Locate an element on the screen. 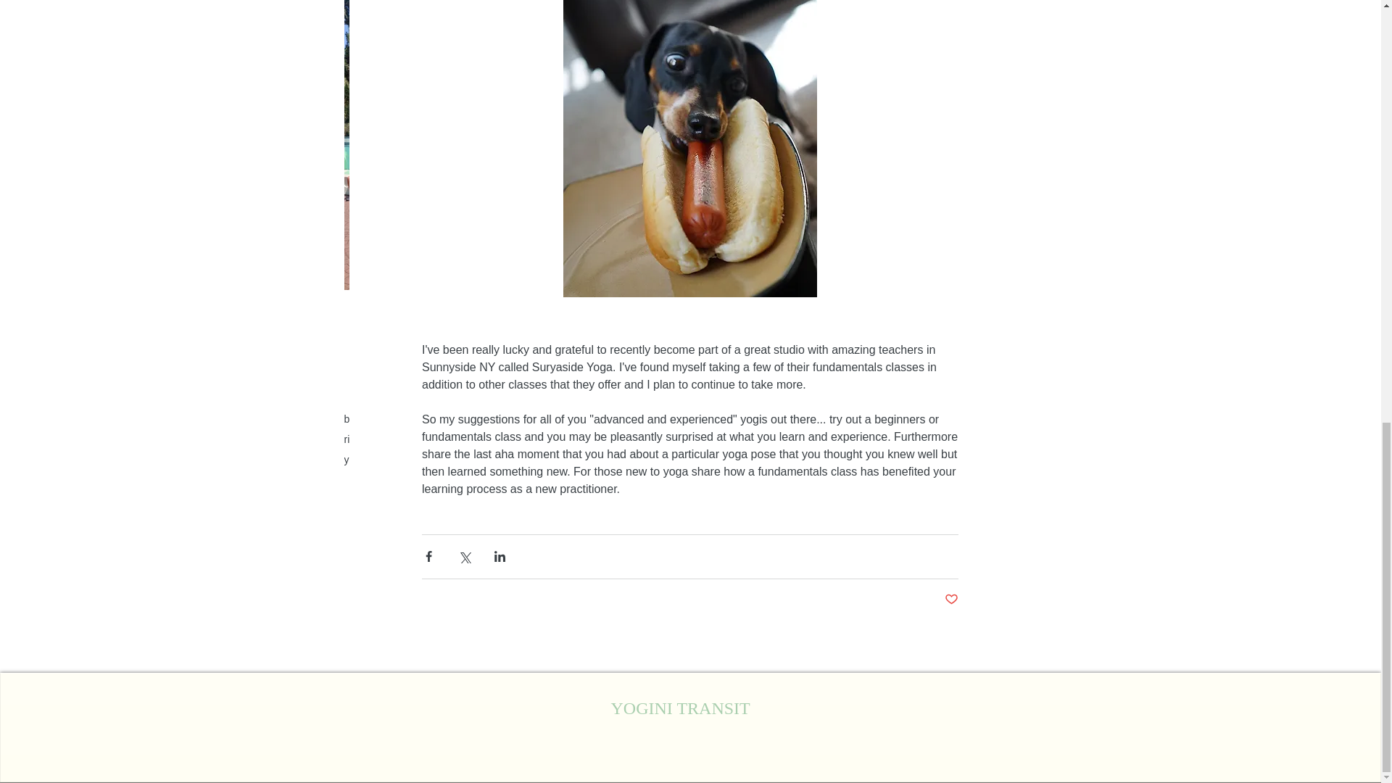 The image size is (1392, 783). YTT is located at coordinates (515, 460).